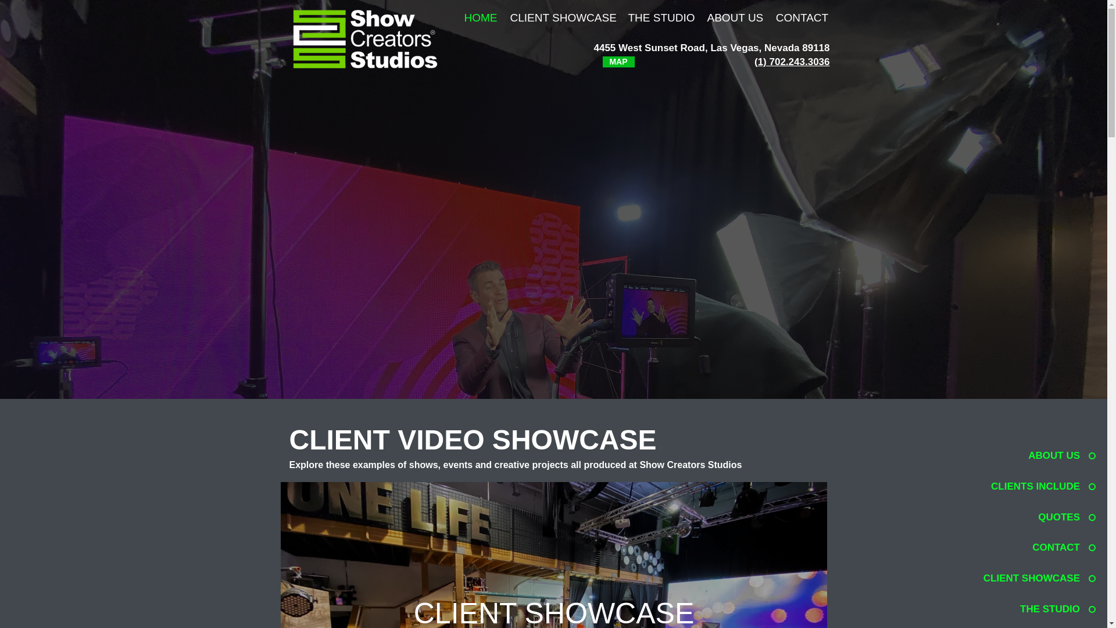  What do you see at coordinates (481, 17) in the screenshot?
I see `HOME` at bounding box center [481, 17].